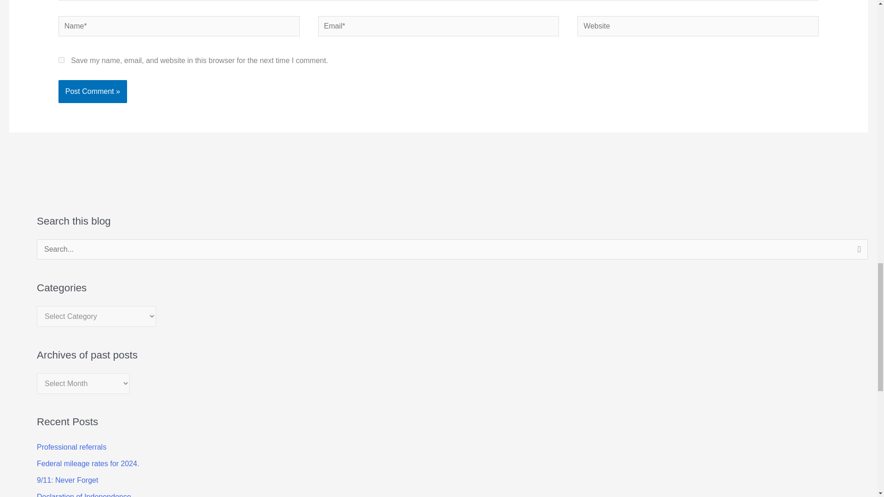 This screenshot has width=884, height=497. What do you see at coordinates (71, 447) in the screenshot?
I see `Professional referrals` at bounding box center [71, 447].